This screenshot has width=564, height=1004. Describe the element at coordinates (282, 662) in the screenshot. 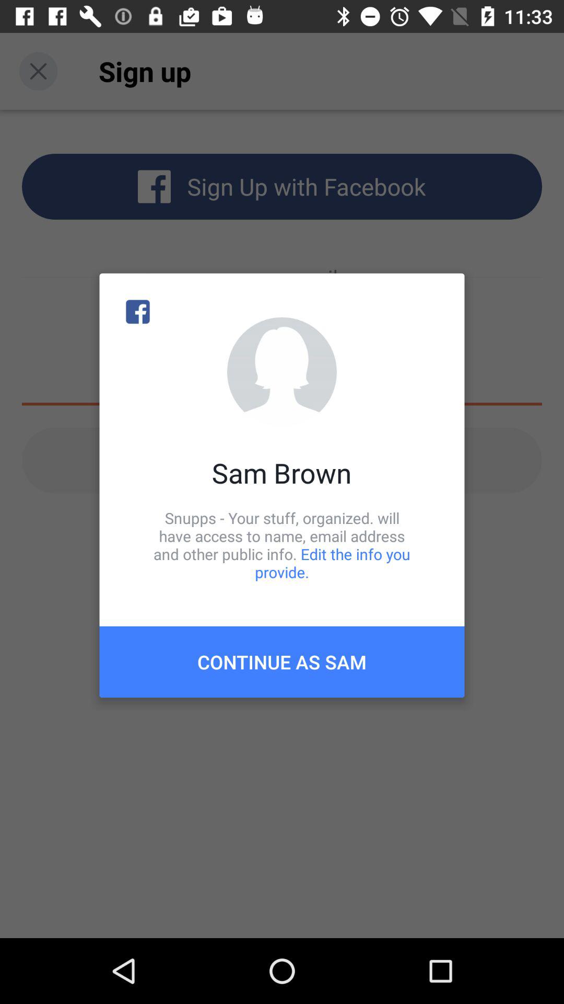

I see `turn off icon below snupps your stuff` at that location.